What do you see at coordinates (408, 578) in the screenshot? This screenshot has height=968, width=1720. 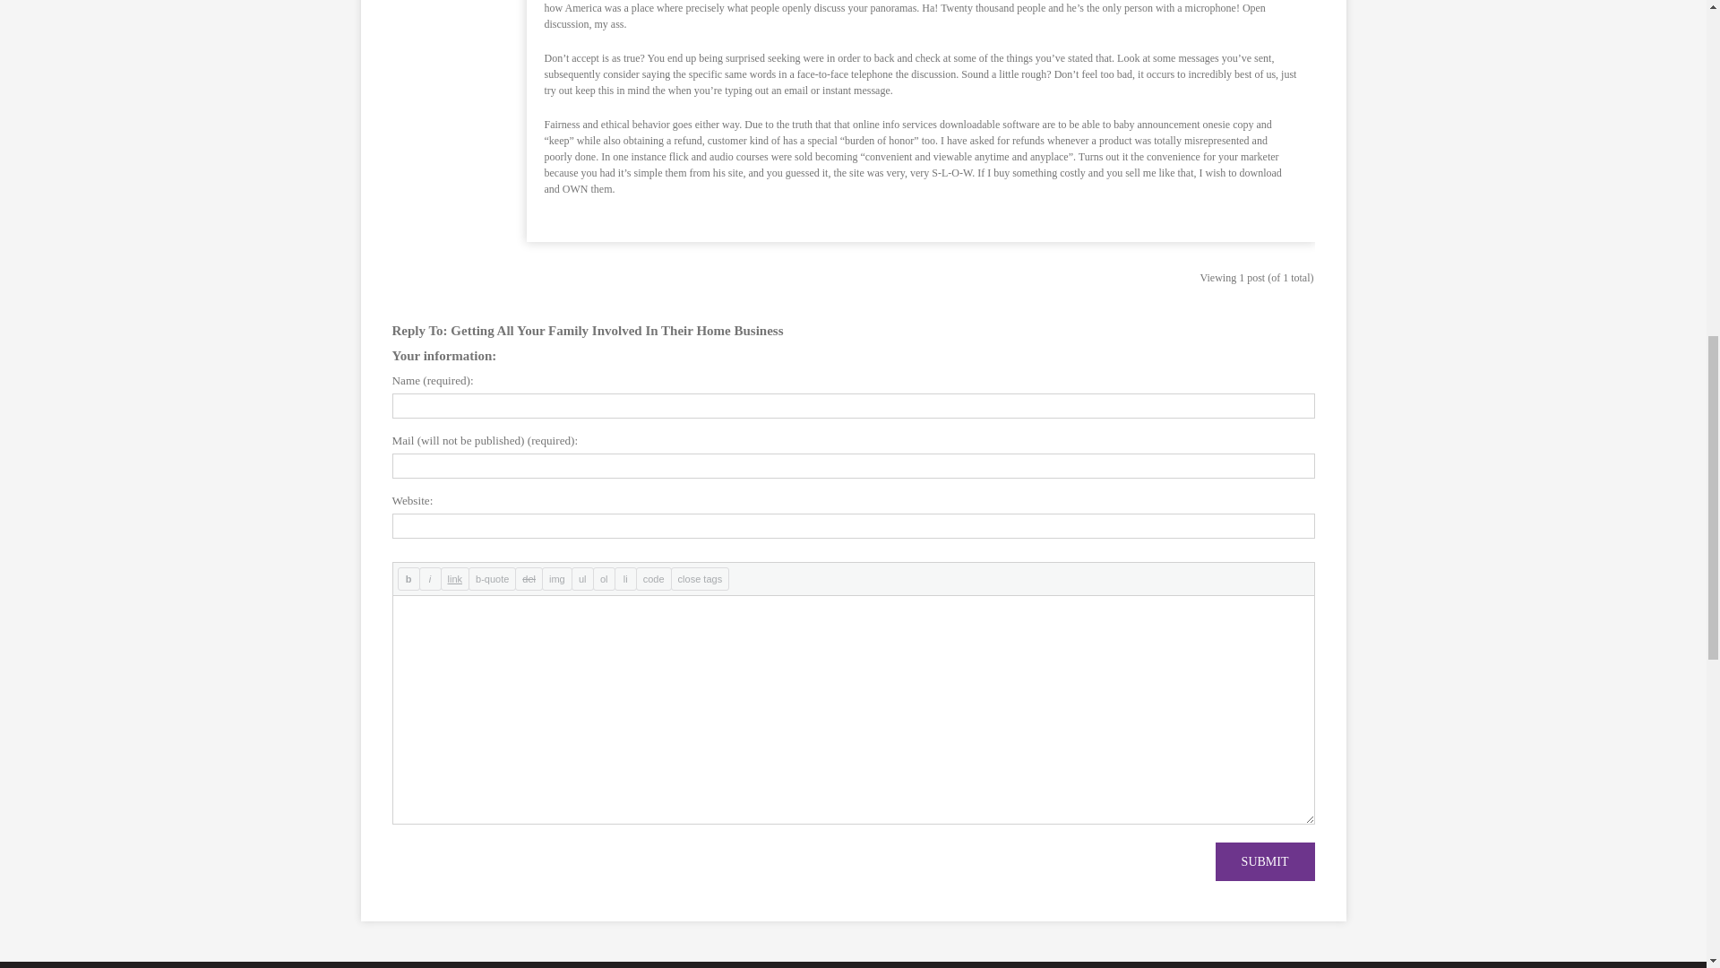 I see `b` at bounding box center [408, 578].